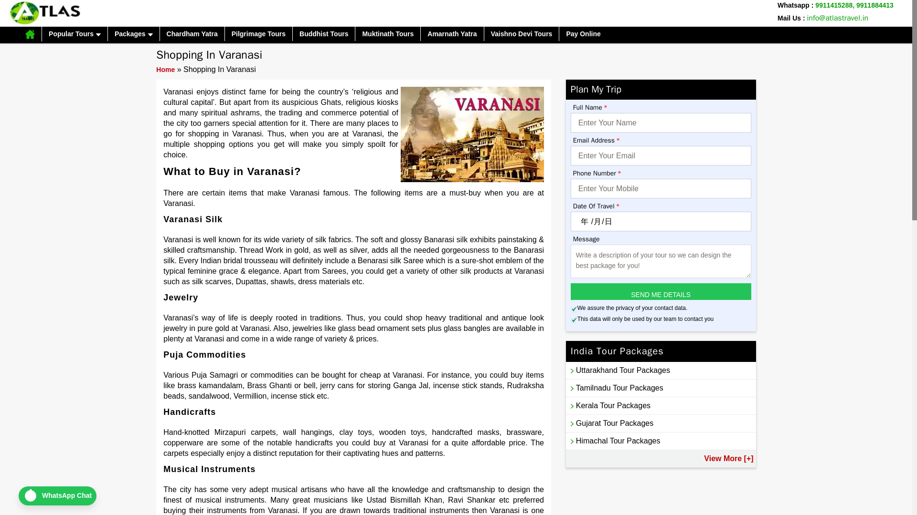 This screenshot has width=917, height=515. What do you see at coordinates (134, 34) in the screenshot?
I see `Packages` at bounding box center [134, 34].